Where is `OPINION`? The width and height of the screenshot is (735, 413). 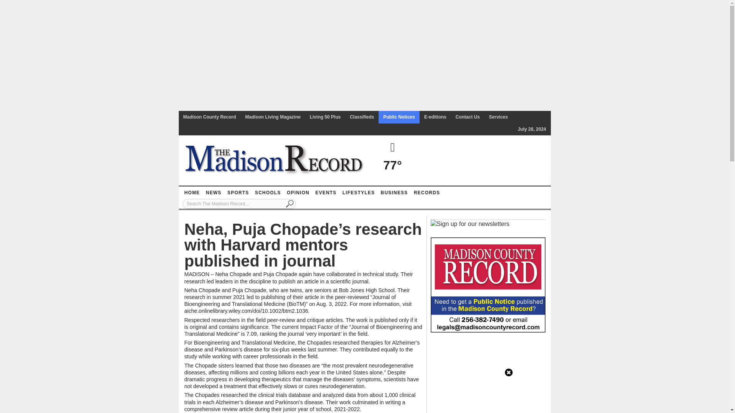
OPINION is located at coordinates (298, 193).